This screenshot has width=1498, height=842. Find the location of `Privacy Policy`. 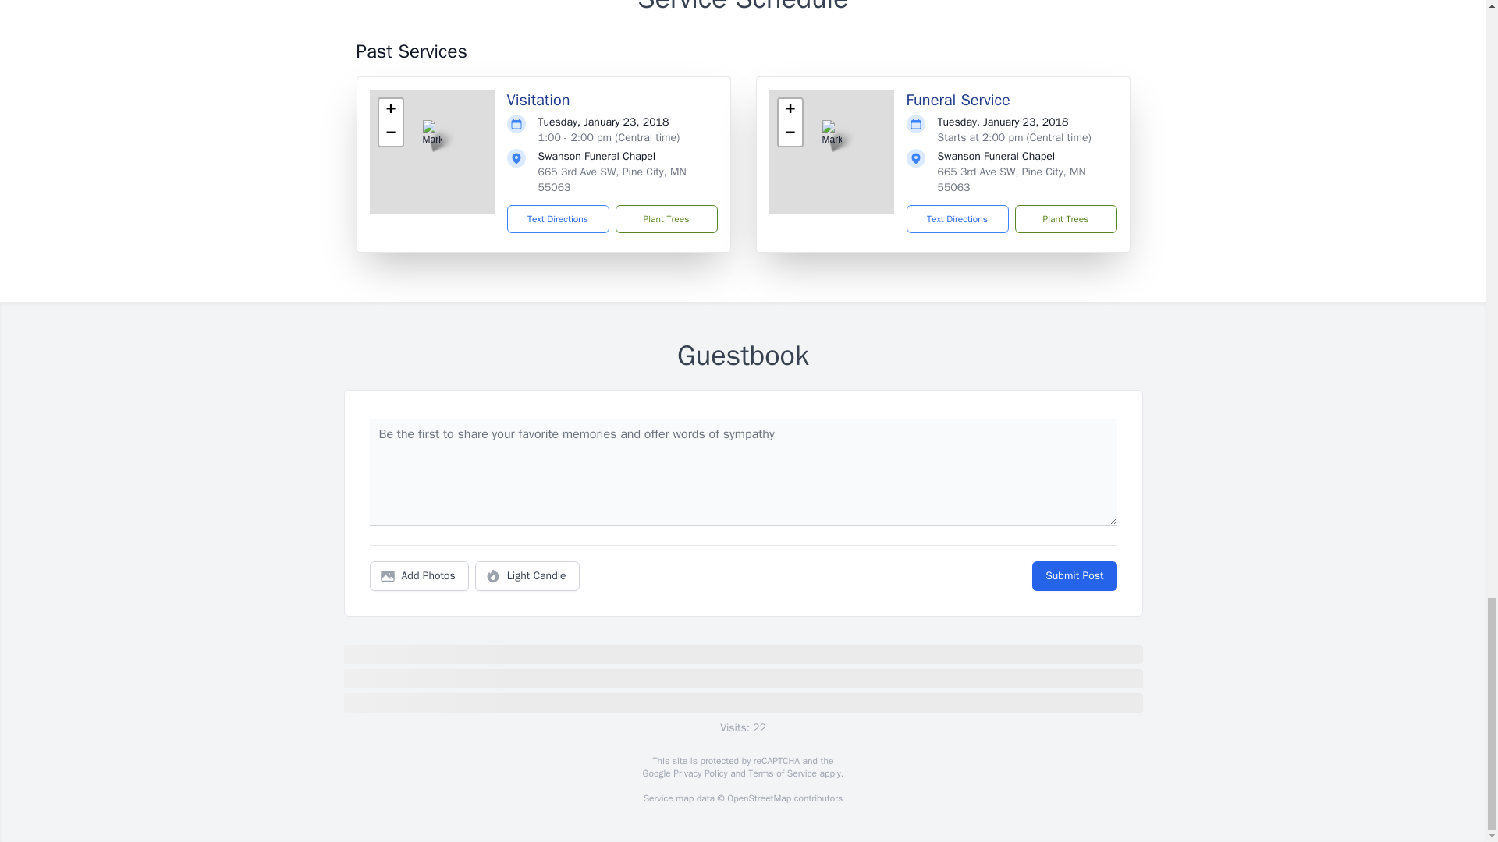

Privacy Policy is located at coordinates (699, 773).